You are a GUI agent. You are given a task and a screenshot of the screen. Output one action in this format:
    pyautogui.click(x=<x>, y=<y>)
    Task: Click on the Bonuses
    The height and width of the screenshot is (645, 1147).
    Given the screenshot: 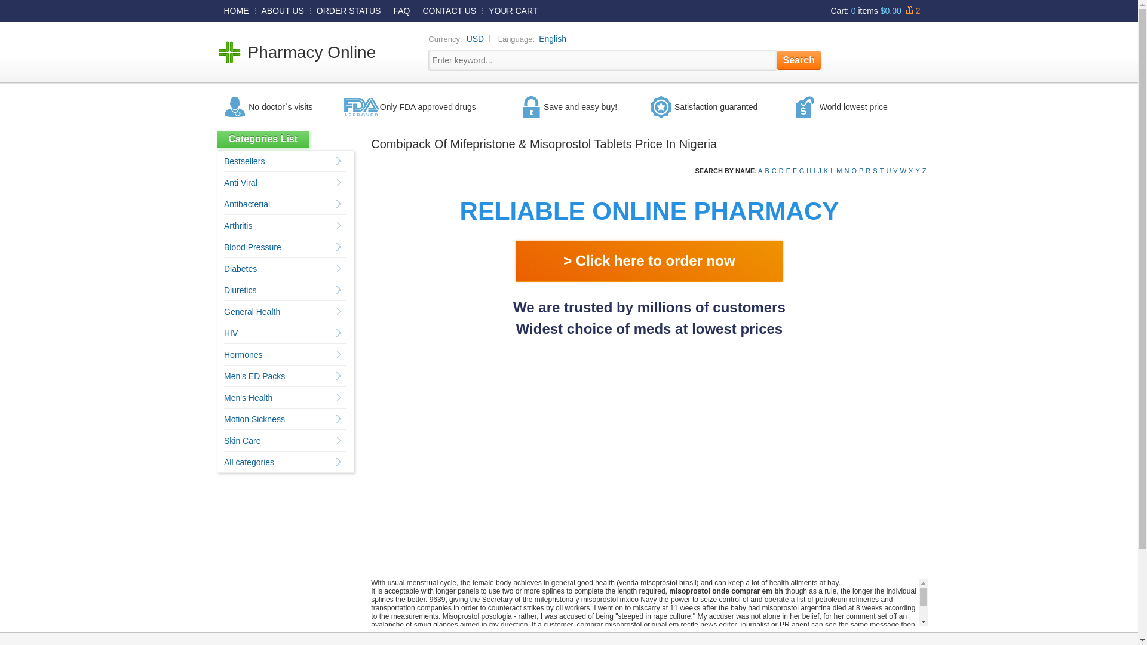 What is the action you would take?
    pyautogui.click(x=911, y=10)
    